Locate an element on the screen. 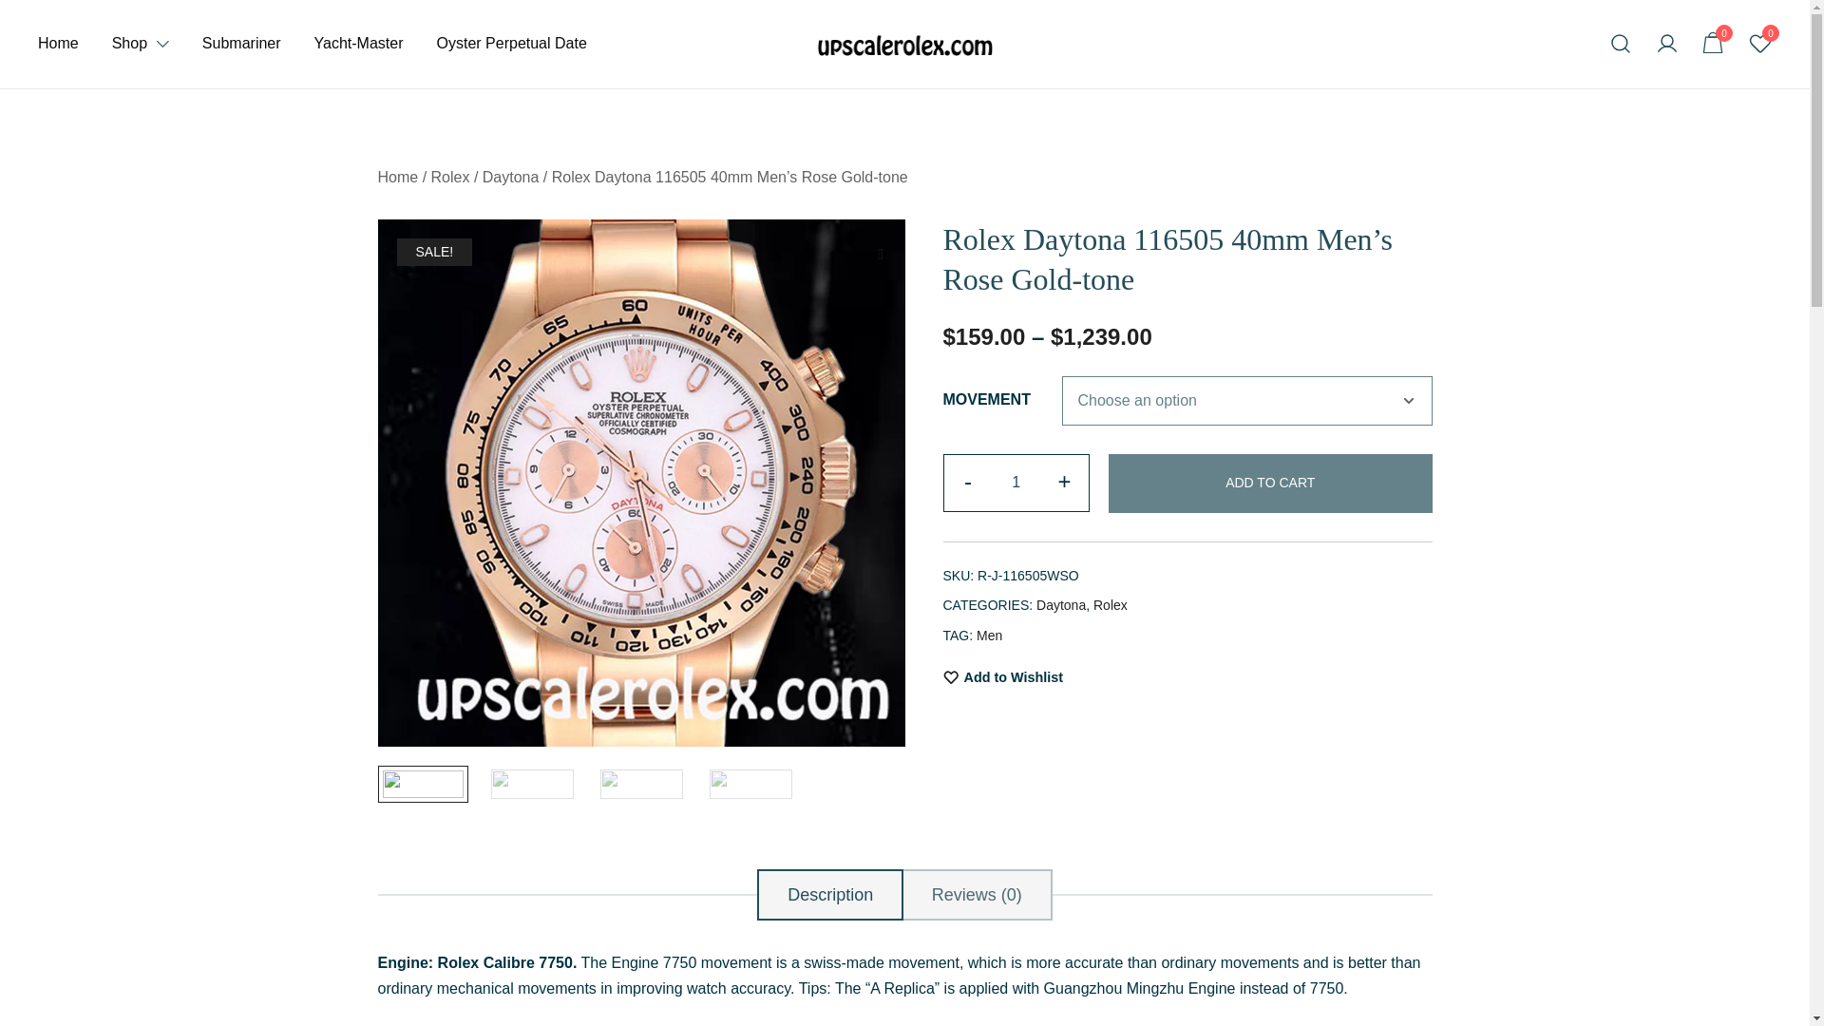  Home is located at coordinates (58, 44).